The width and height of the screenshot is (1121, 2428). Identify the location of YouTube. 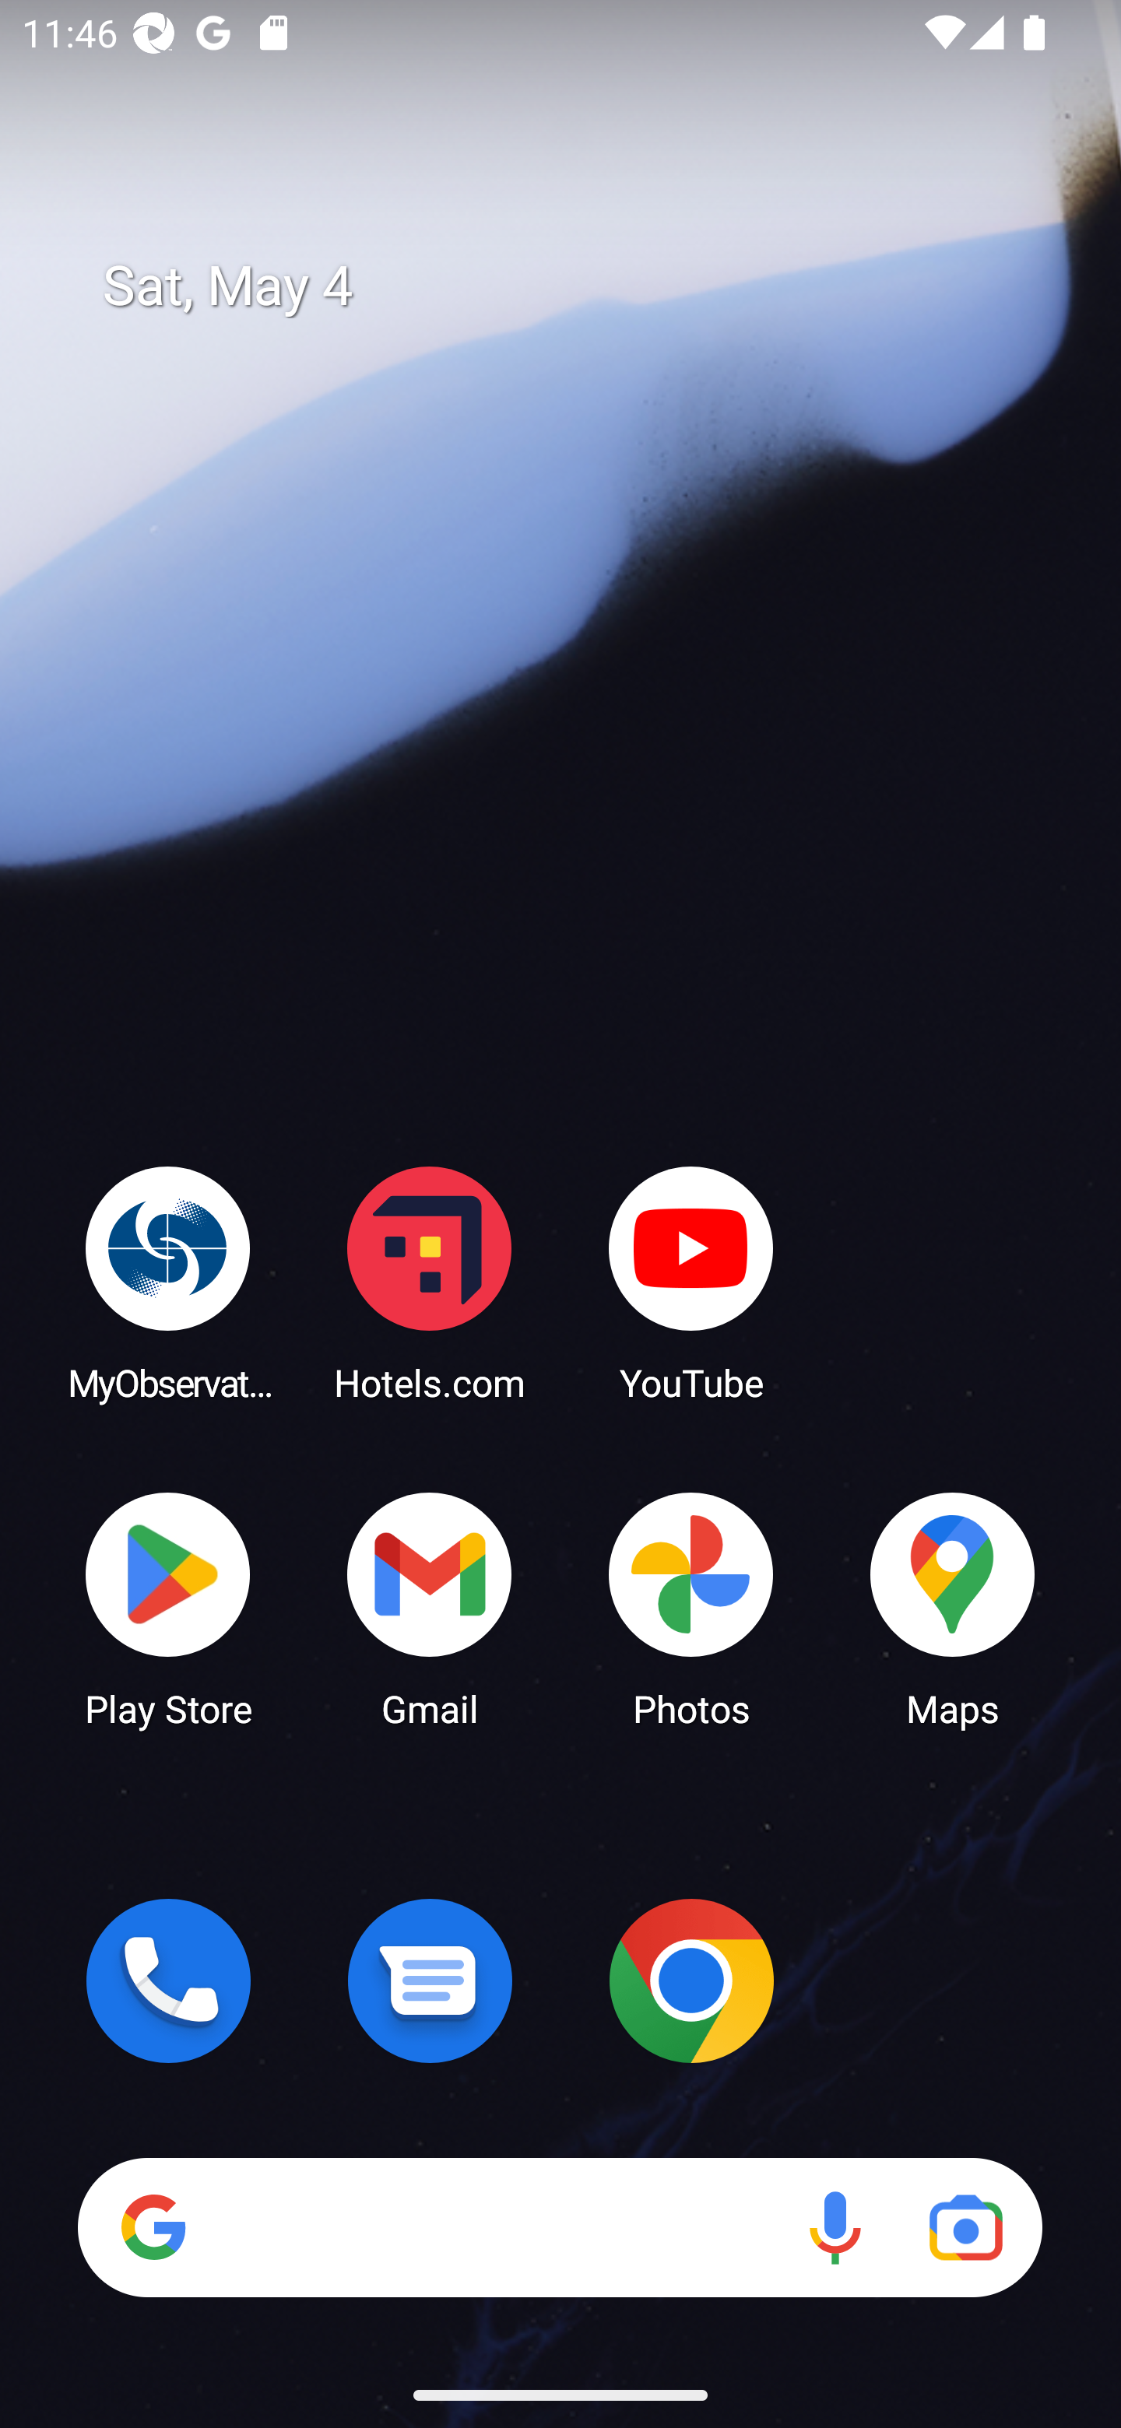
(691, 1282).